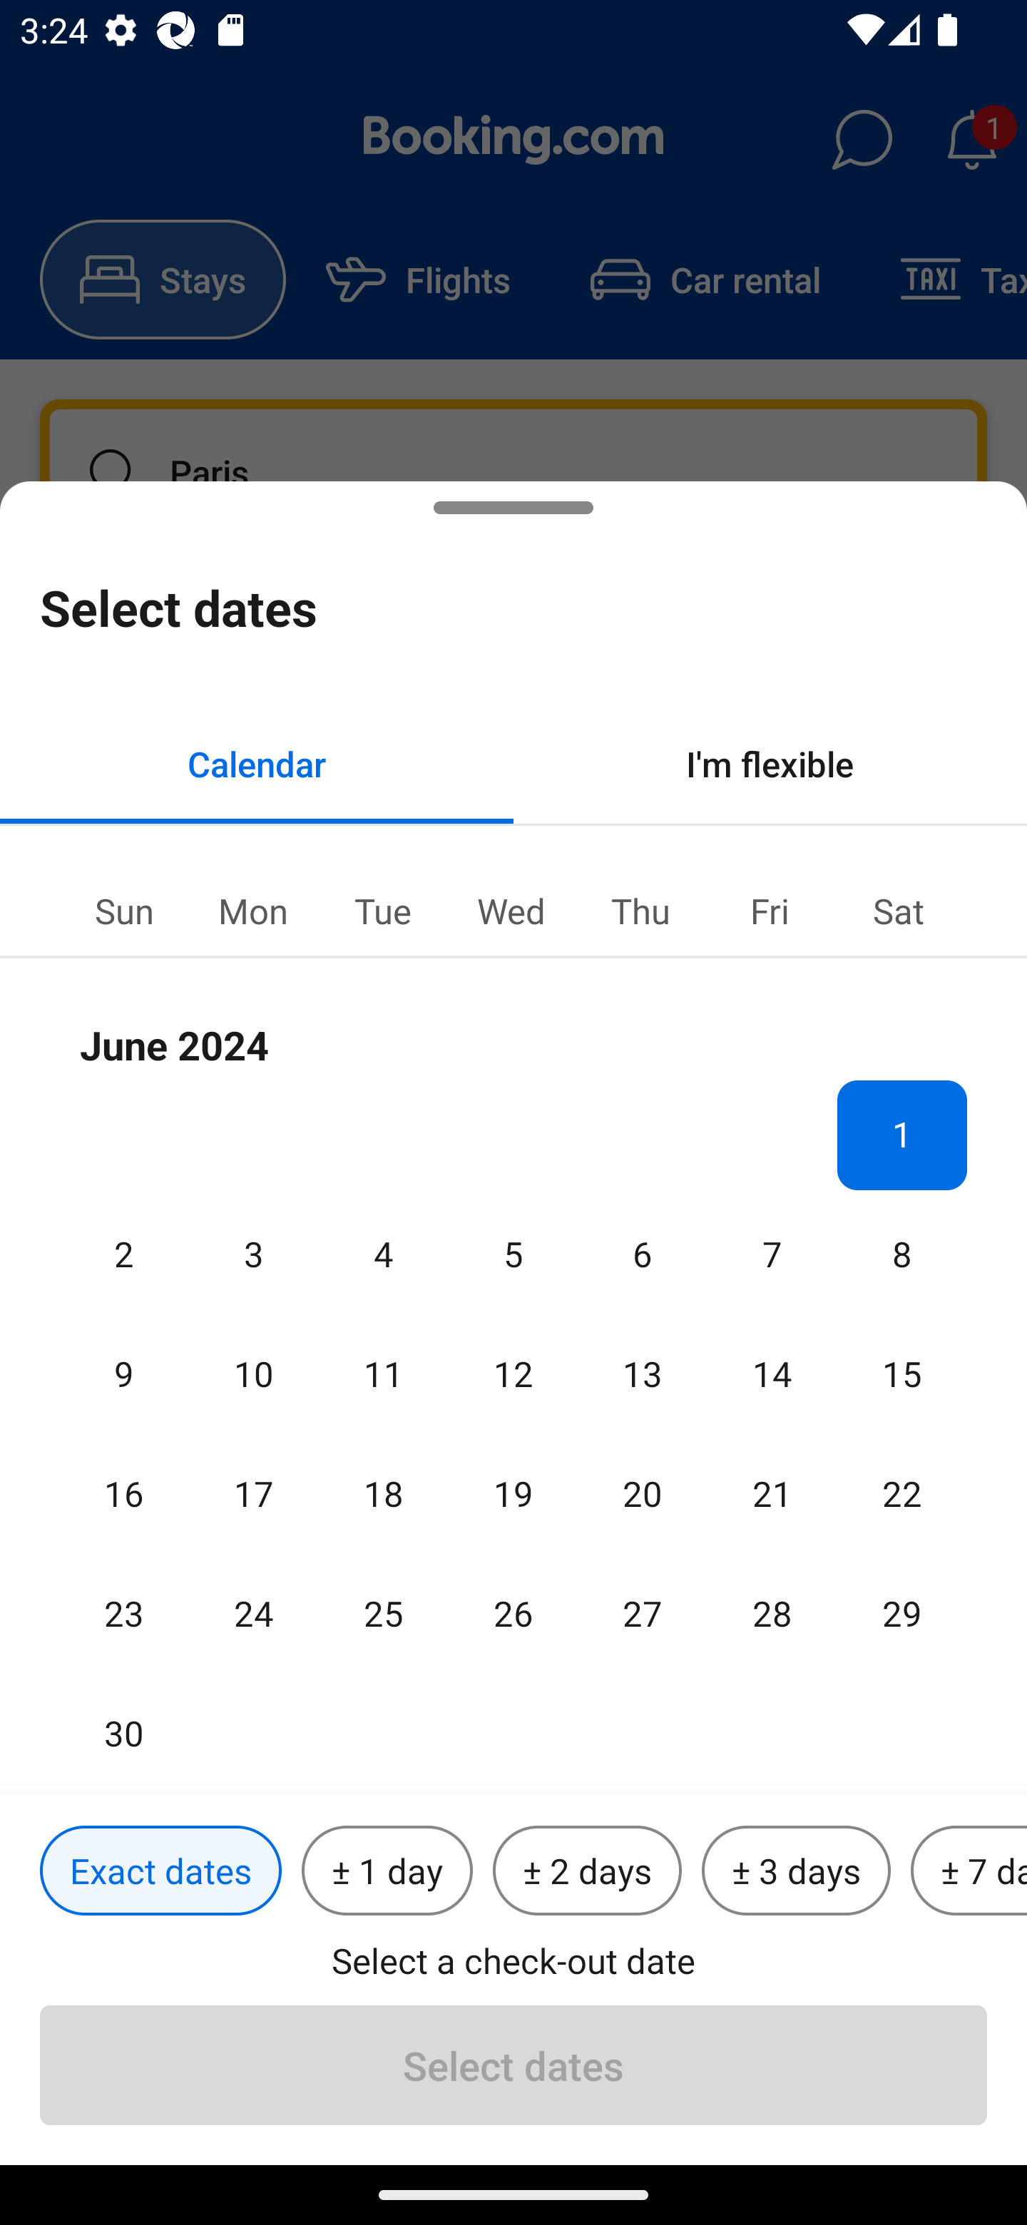 Image resolution: width=1027 pixels, height=2225 pixels. I want to click on I'm flexible, so click(770, 763).